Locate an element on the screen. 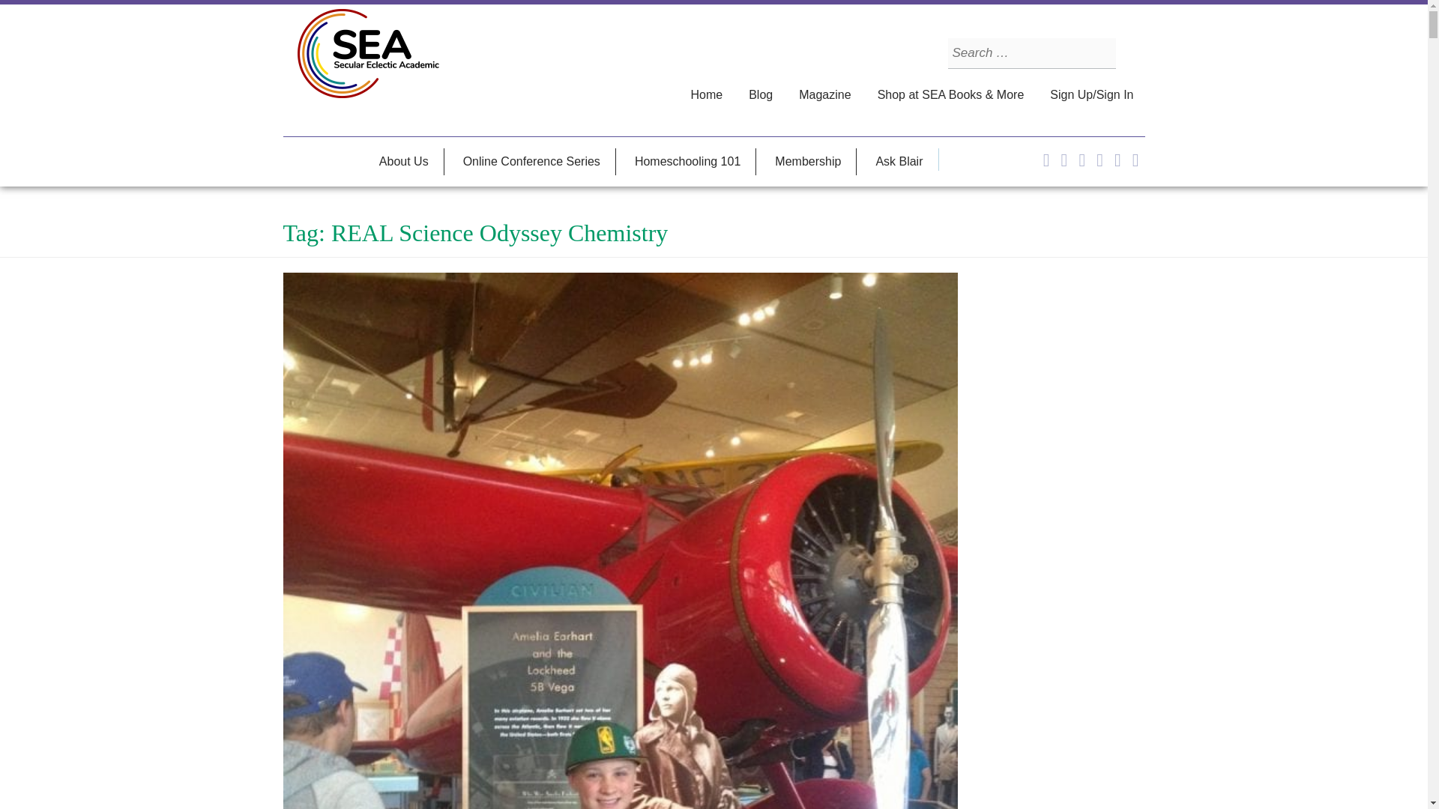 Image resolution: width=1439 pixels, height=809 pixels. SEA Homschoolers is located at coordinates (367, 55).